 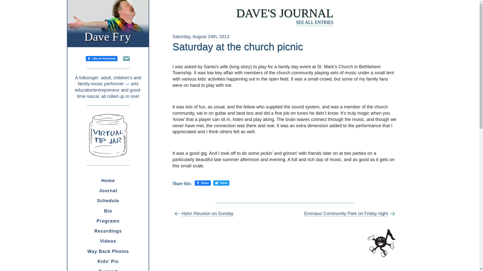 What do you see at coordinates (108, 36) in the screenshot?
I see `Recordings` at bounding box center [108, 36].